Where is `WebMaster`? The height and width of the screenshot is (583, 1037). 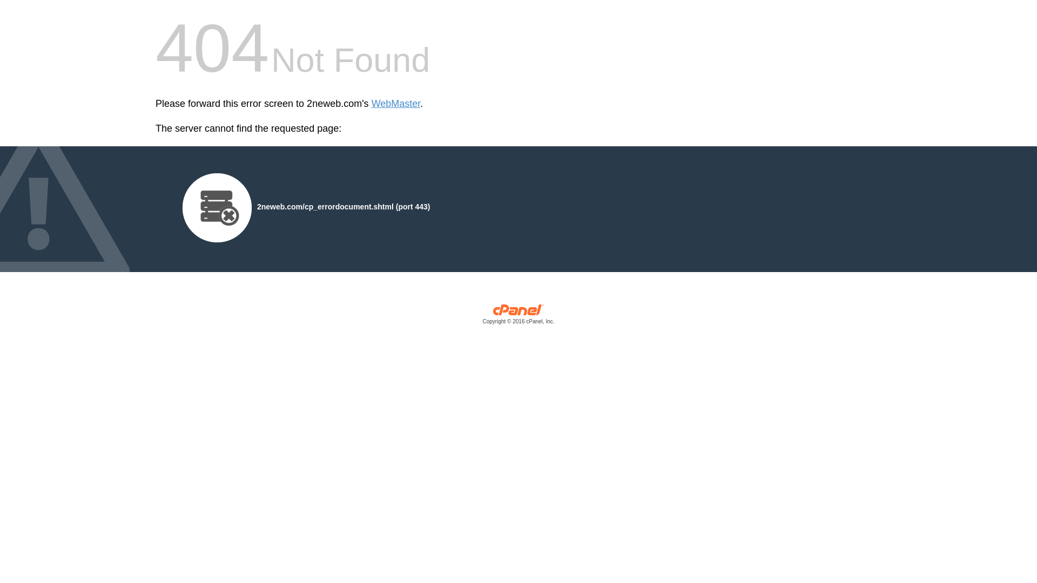
WebMaster is located at coordinates (396, 104).